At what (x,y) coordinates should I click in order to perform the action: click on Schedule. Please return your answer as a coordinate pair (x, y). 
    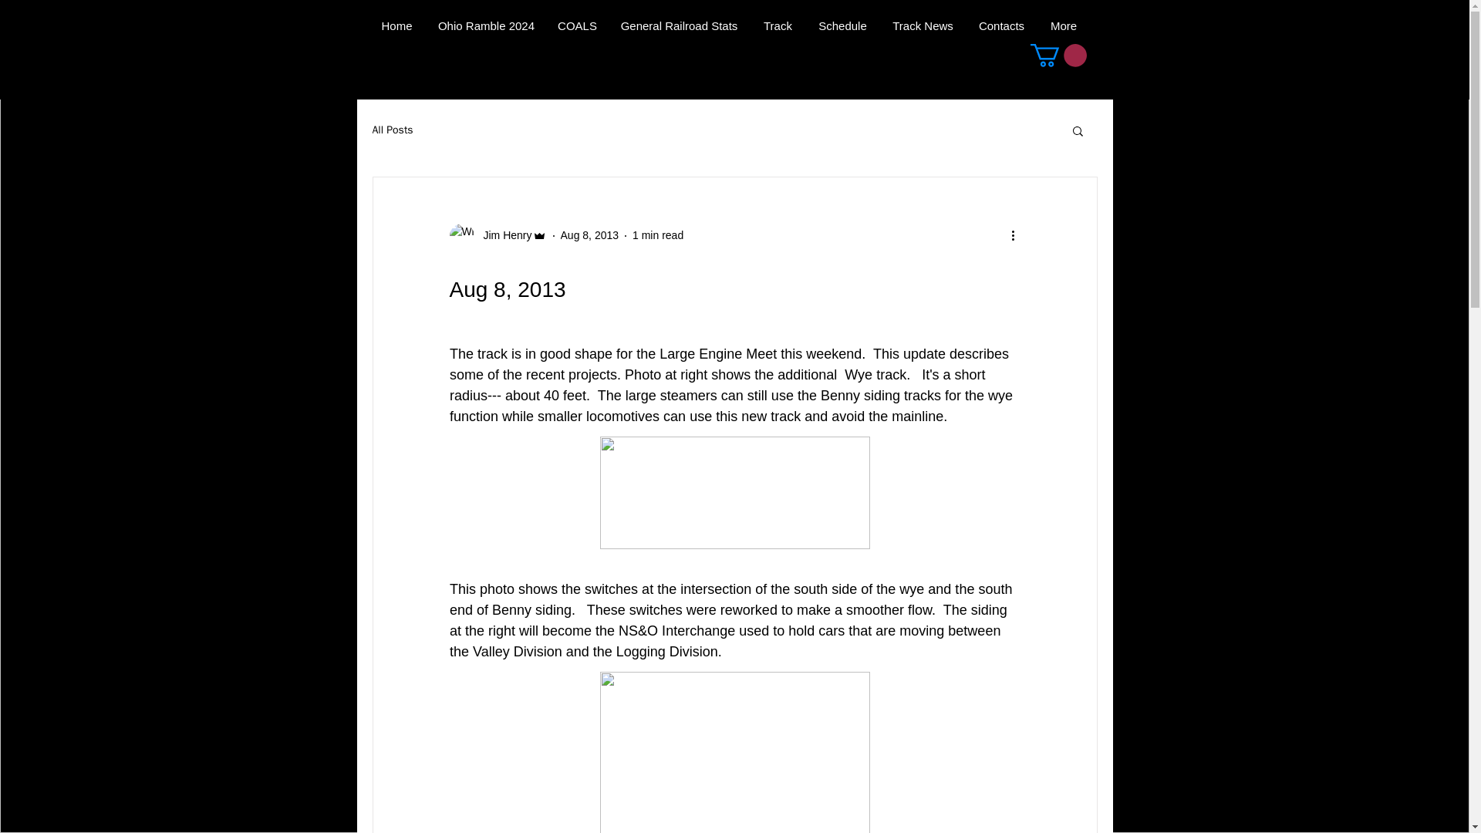
    Looking at the image, I should click on (842, 26).